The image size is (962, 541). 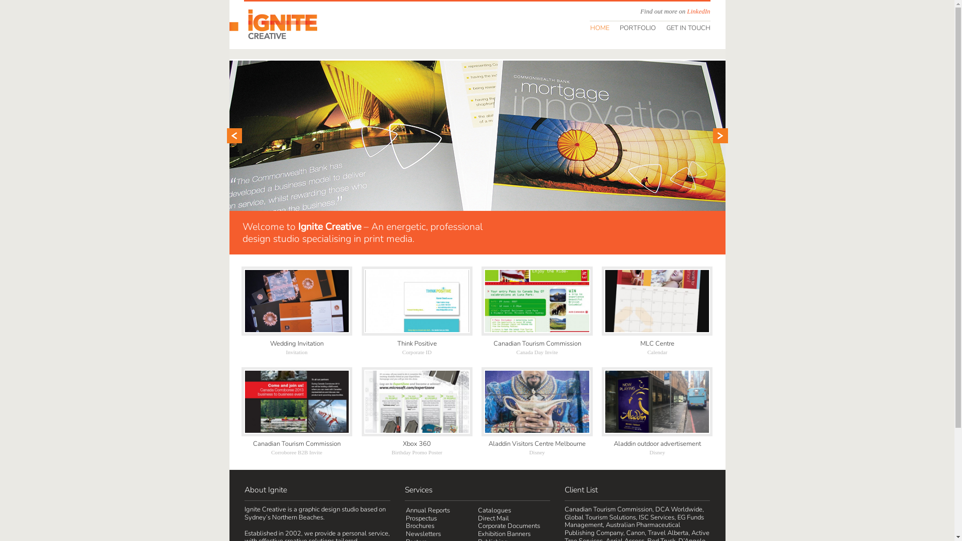 What do you see at coordinates (637, 28) in the screenshot?
I see `PORTFOLIO` at bounding box center [637, 28].